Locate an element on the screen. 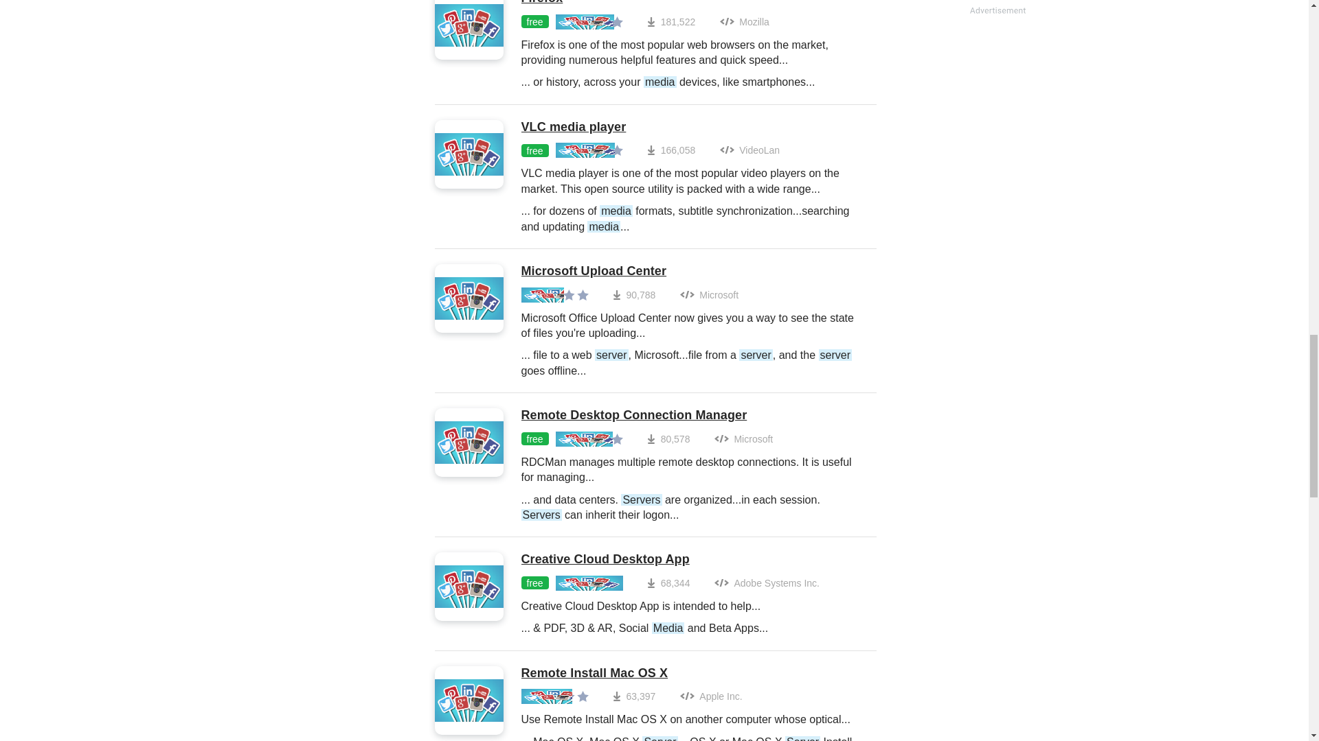 The width and height of the screenshot is (1319, 741). Firefox is located at coordinates (691, 3).